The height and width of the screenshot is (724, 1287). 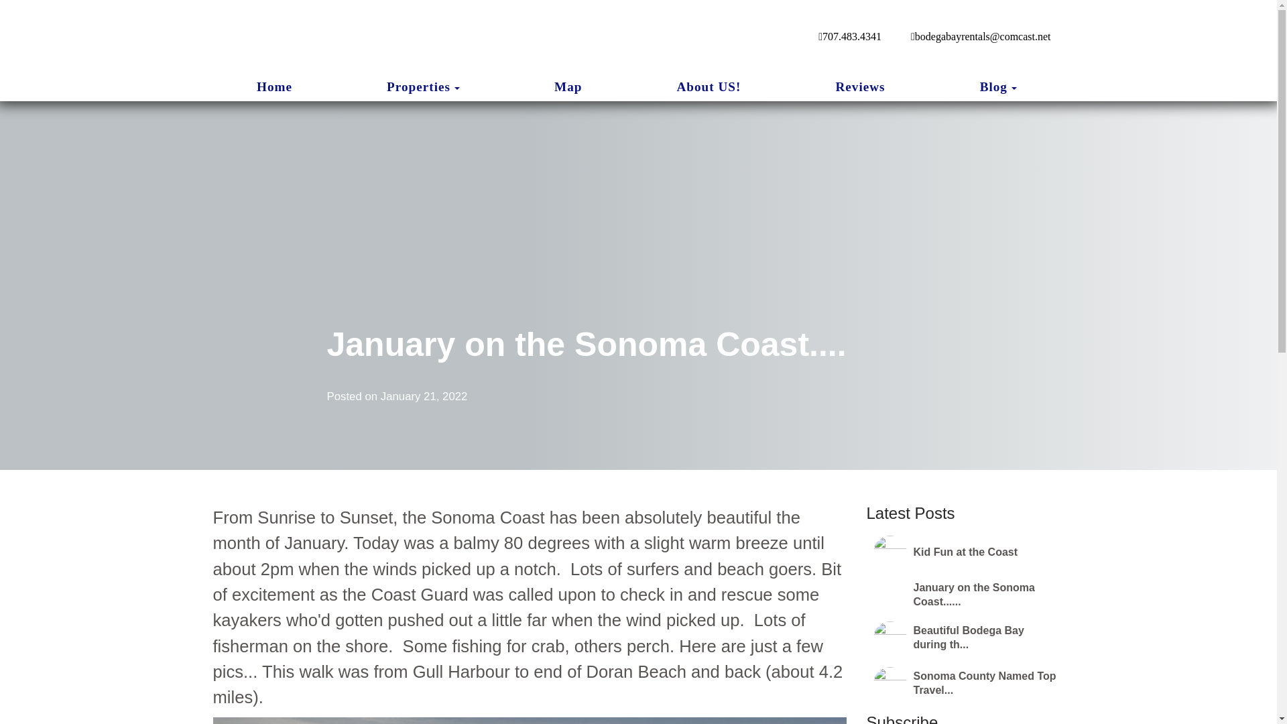 What do you see at coordinates (418, 87) in the screenshot?
I see `Properties` at bounding box center [418, 87].